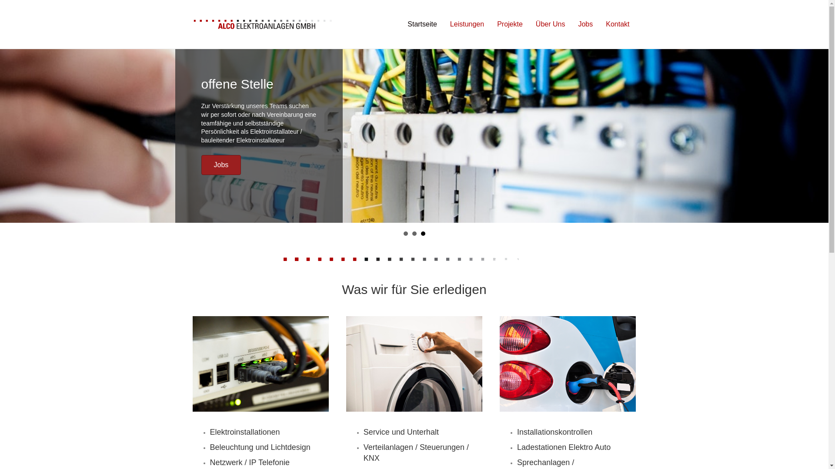 The width and height of the screenshot is (835, 469). What do you see at coordinates (510, 24) in the screenshot?
I see `Projekte` at bounding box center [510, 24].